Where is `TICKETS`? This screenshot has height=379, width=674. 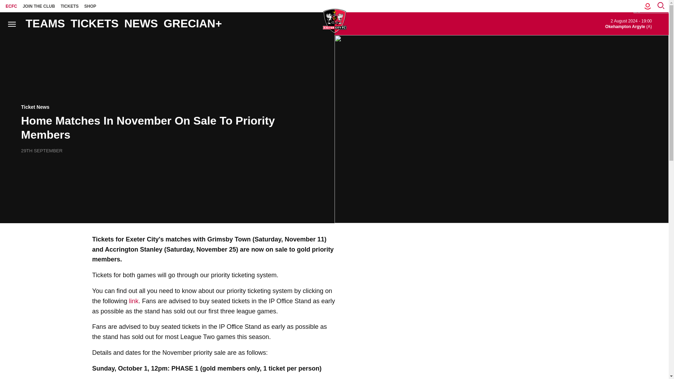 TICKETS is located at coordinates (70, 6).